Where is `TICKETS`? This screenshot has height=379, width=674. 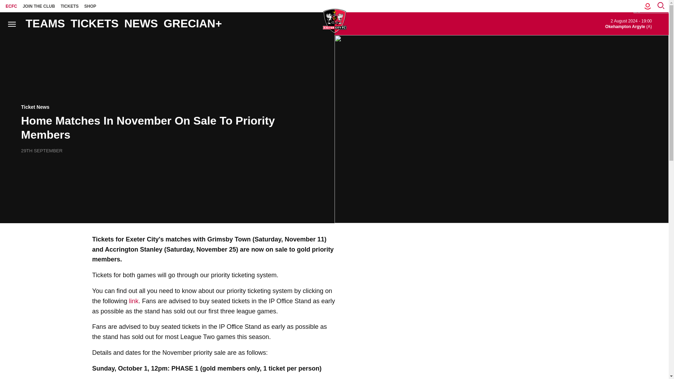 TICKETS is located at coordinates (70, 6).